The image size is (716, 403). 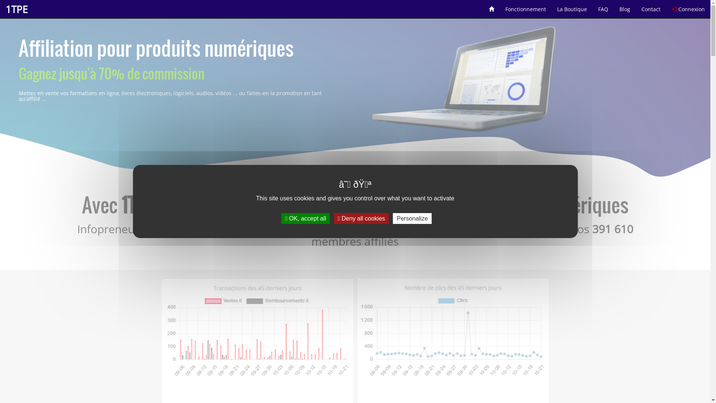 What do you see at coordinates (688, 7) in the screenshot?
I see `Connexion` at bounding box center [688, 7].